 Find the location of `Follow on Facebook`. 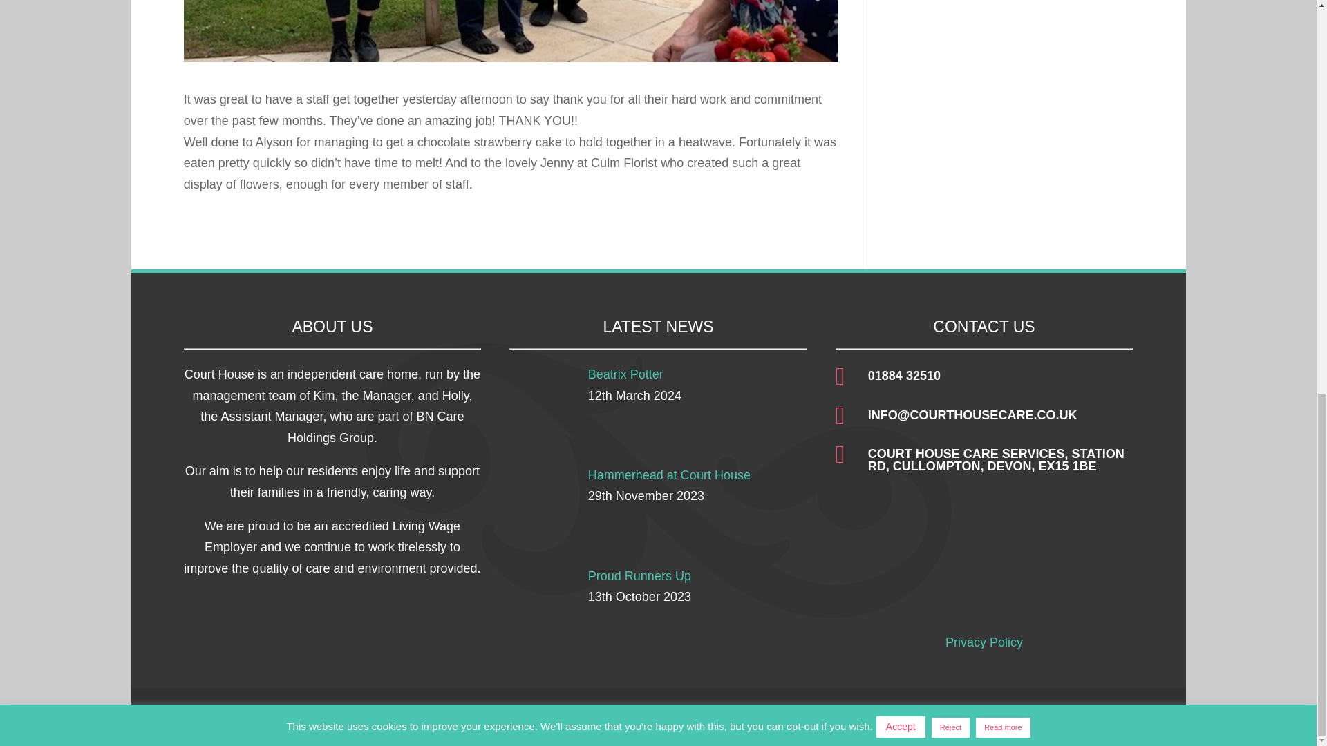

Follow on Facebook is located at coordinates (1038, 717).